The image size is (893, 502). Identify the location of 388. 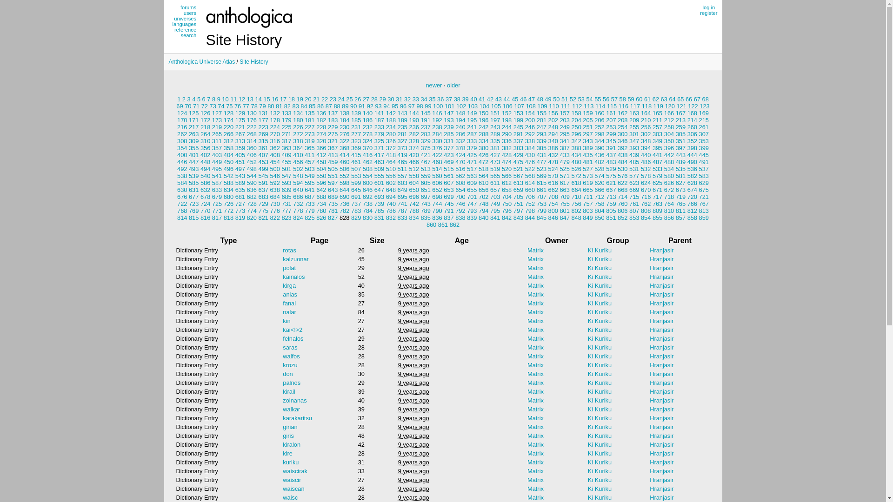
(576, 148).